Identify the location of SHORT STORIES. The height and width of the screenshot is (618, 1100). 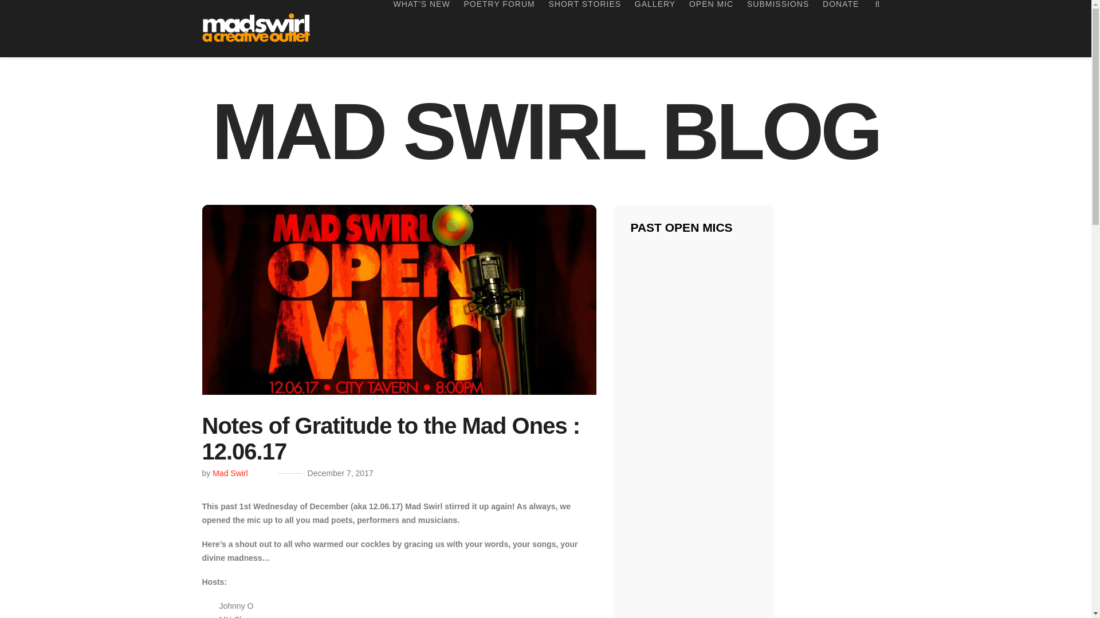
(585, 29).